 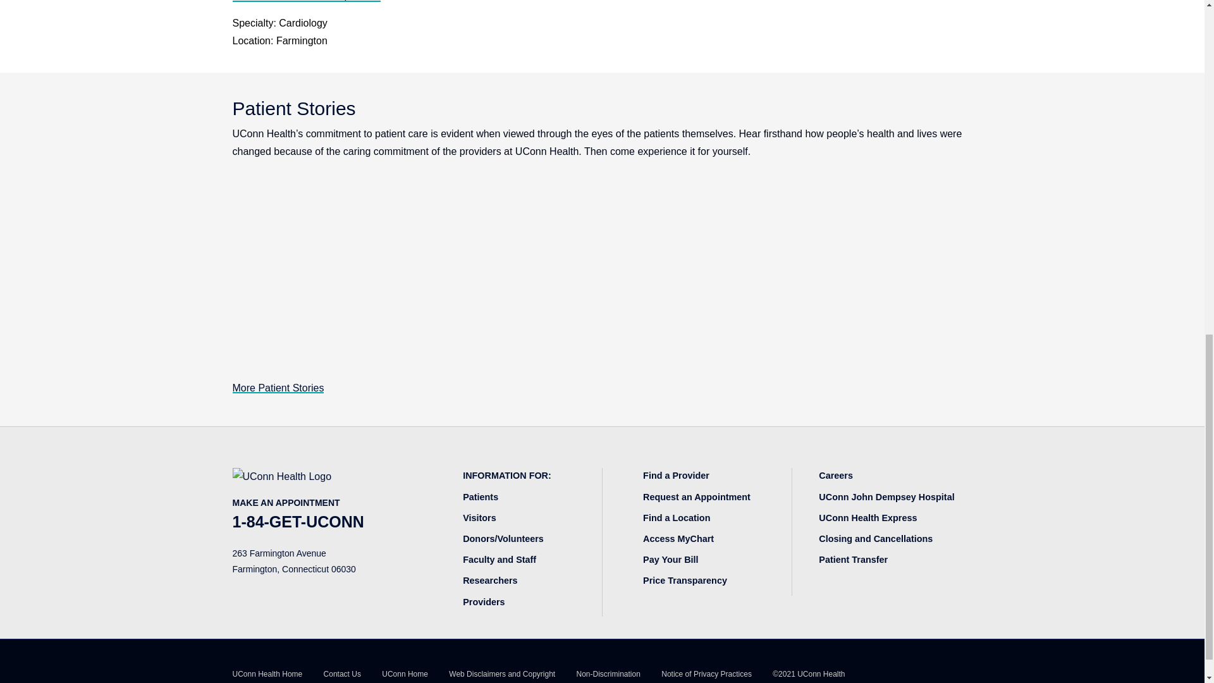 What do you see at coordinates (278, 388) in the screenshot?
I see `More Patient Stories` at bounding box center [278, 388].